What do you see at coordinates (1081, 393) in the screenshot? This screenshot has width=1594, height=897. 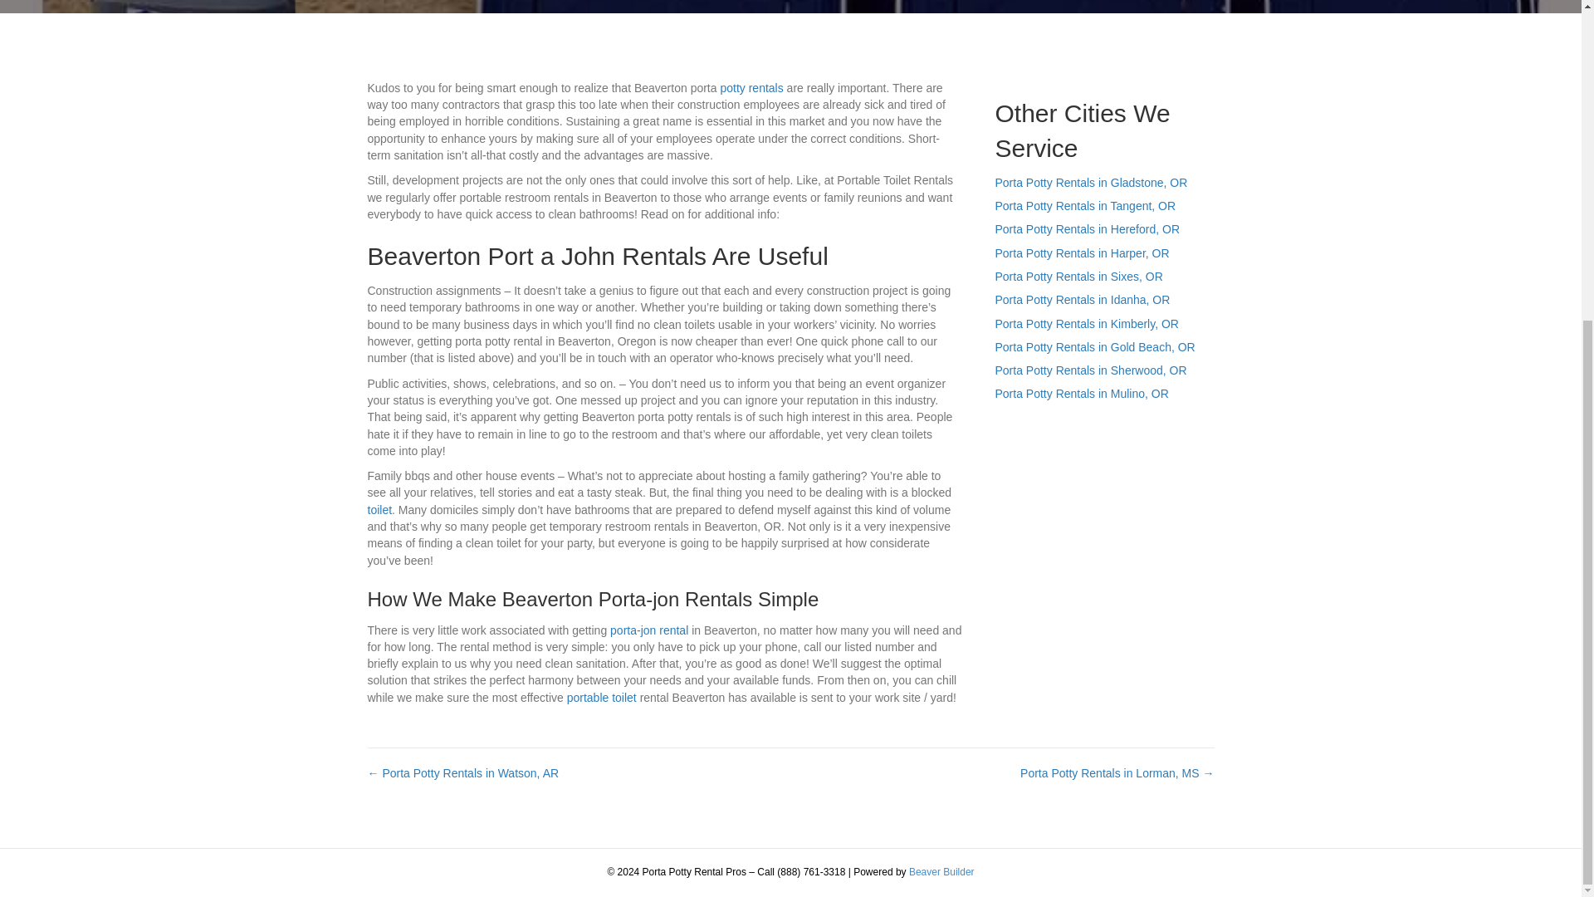 I see `Porta Potty Rentals in Mulino, OR` at bounding box center [1081, 393].